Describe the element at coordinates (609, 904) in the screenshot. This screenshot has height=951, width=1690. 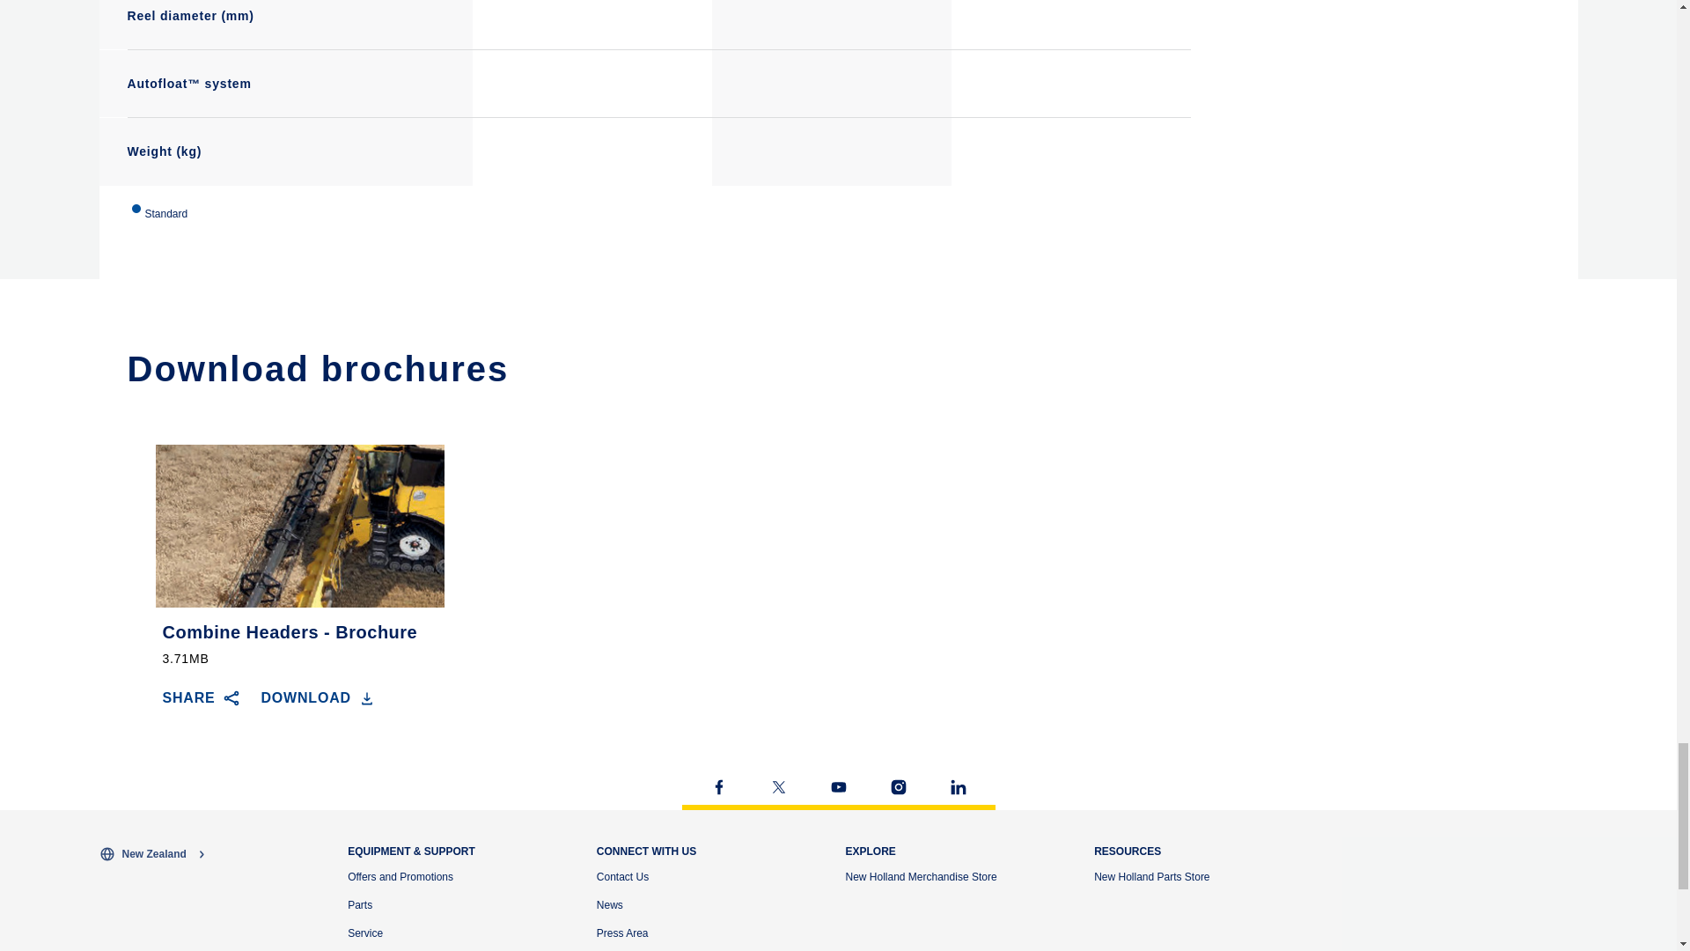
I see `News` at that location.